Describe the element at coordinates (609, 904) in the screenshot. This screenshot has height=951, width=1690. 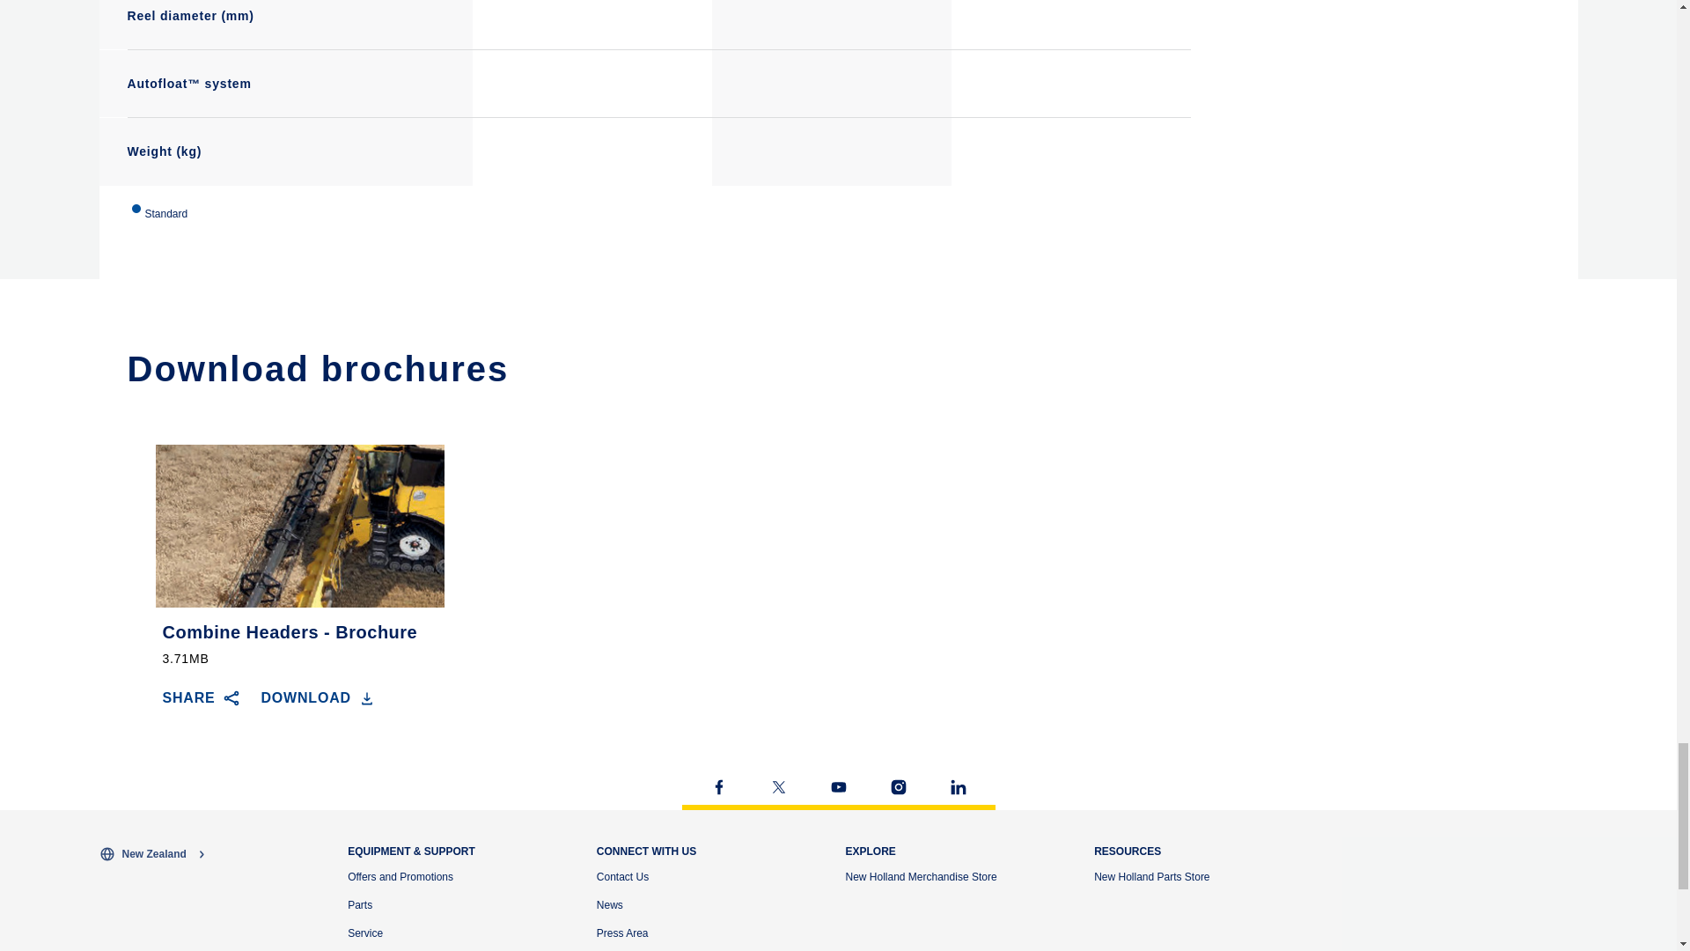
I see `News` at that location.